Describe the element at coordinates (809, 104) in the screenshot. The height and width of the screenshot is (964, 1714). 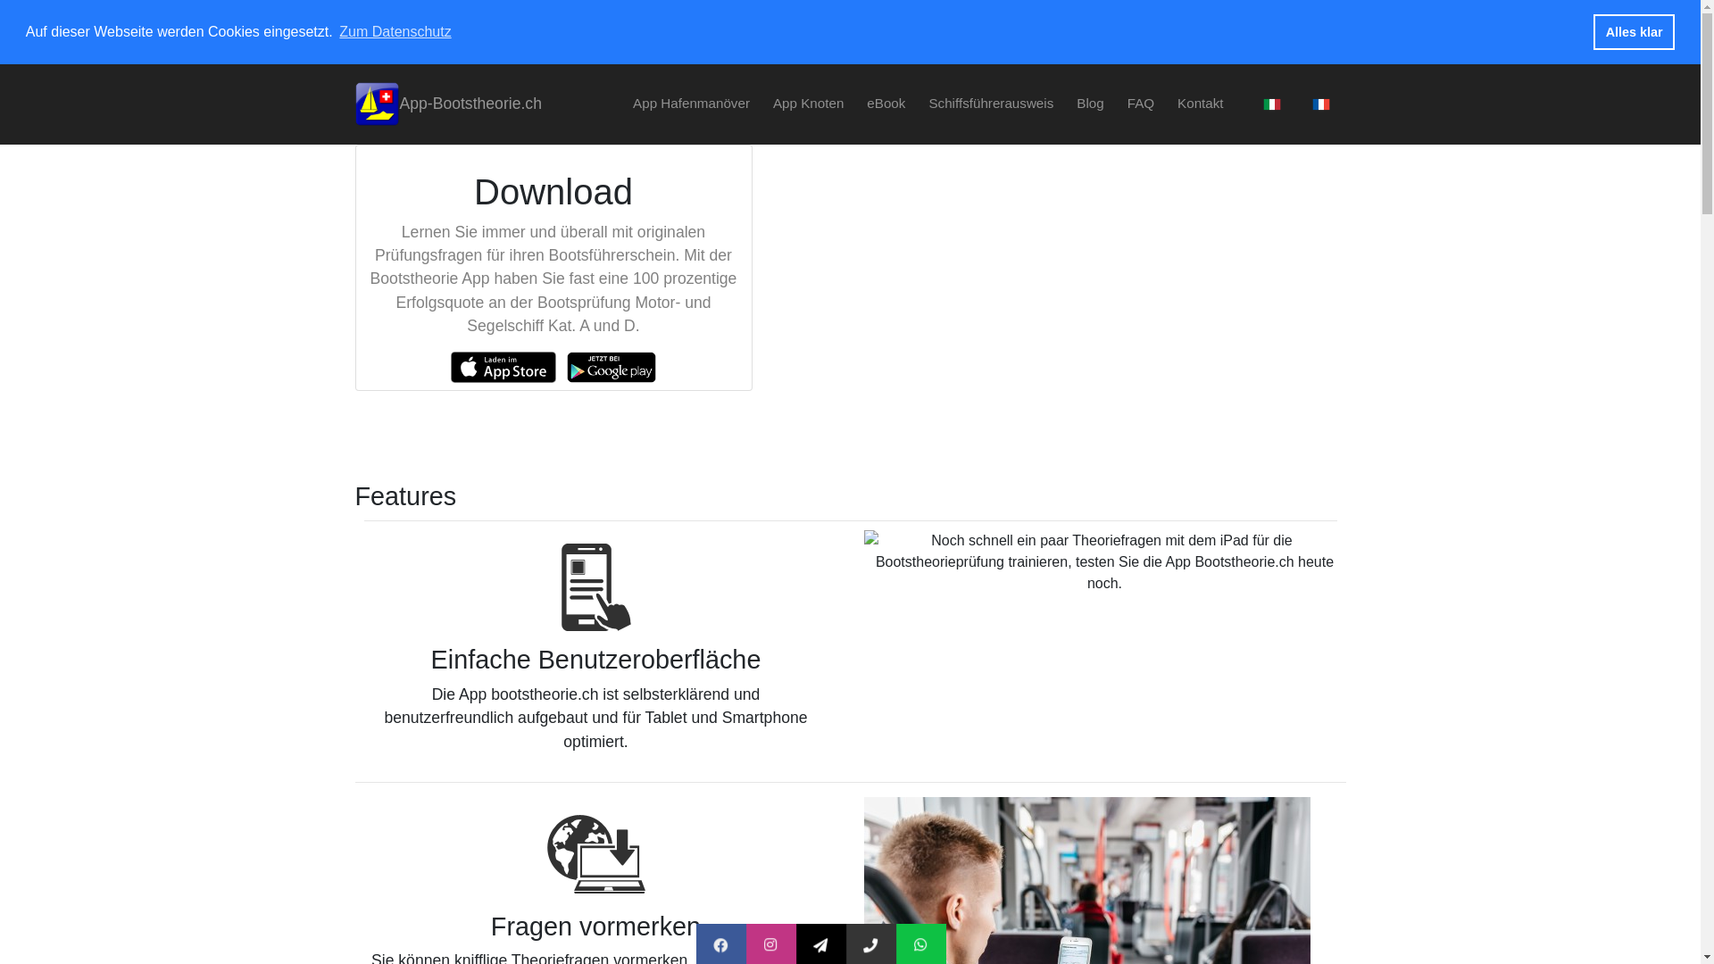
I see `App Knoten` at that location.